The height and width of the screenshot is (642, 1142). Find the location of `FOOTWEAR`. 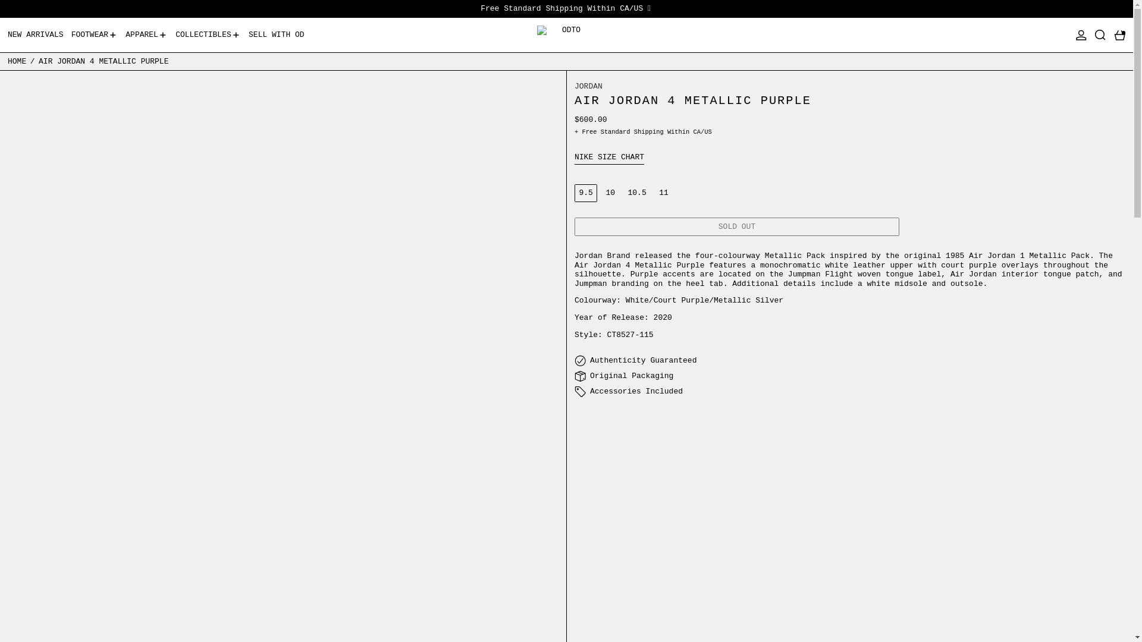

FOOTWEAR is located at coordinates (95, 35).